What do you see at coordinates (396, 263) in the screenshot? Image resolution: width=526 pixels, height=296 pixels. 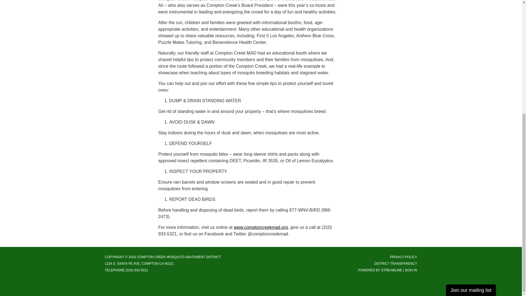 I see `DISTRICT TRANSPARENCY` at bounding box center [396, 263].